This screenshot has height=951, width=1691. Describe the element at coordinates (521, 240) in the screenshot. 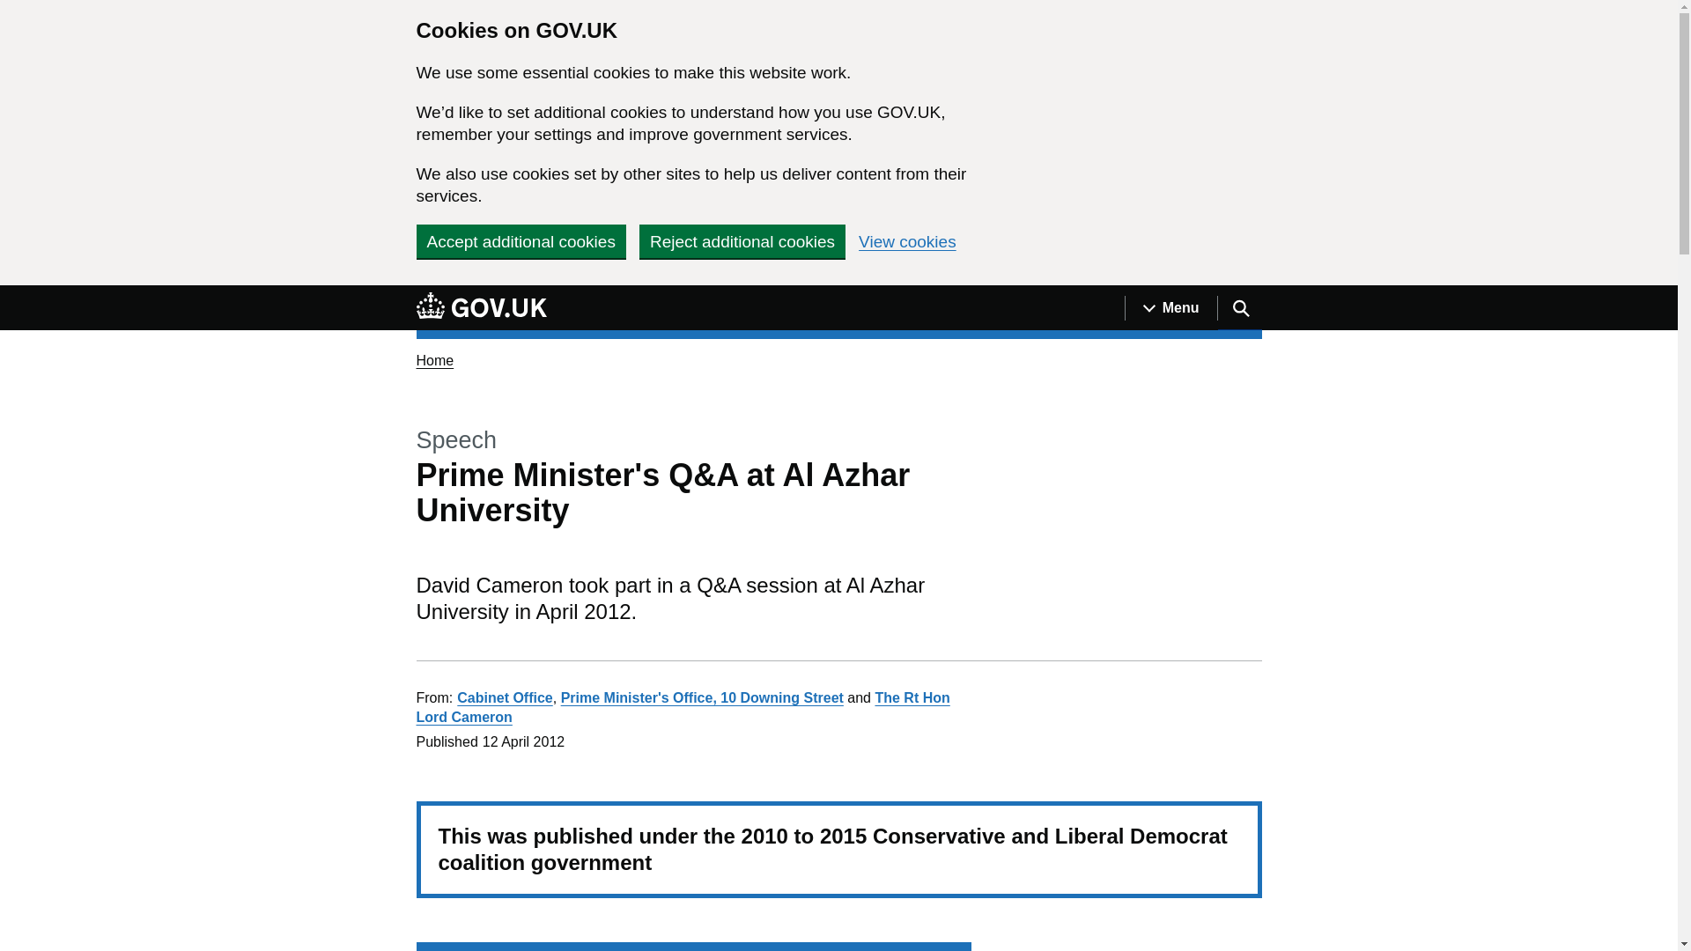

I see `Accept additional cookies` at that location.